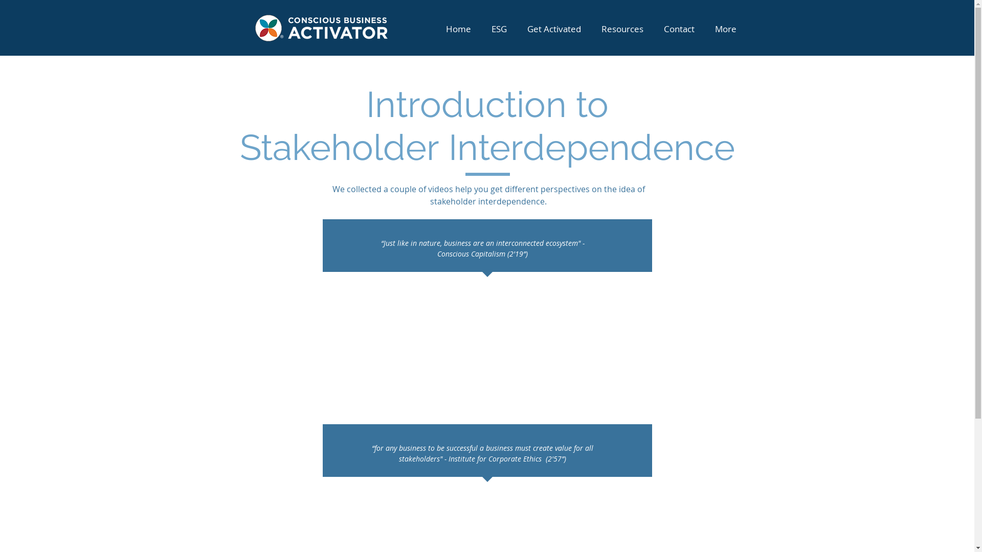 The height and width of the screenshot is (552, 982). I want to click on Get Activated, so click(553, 29).